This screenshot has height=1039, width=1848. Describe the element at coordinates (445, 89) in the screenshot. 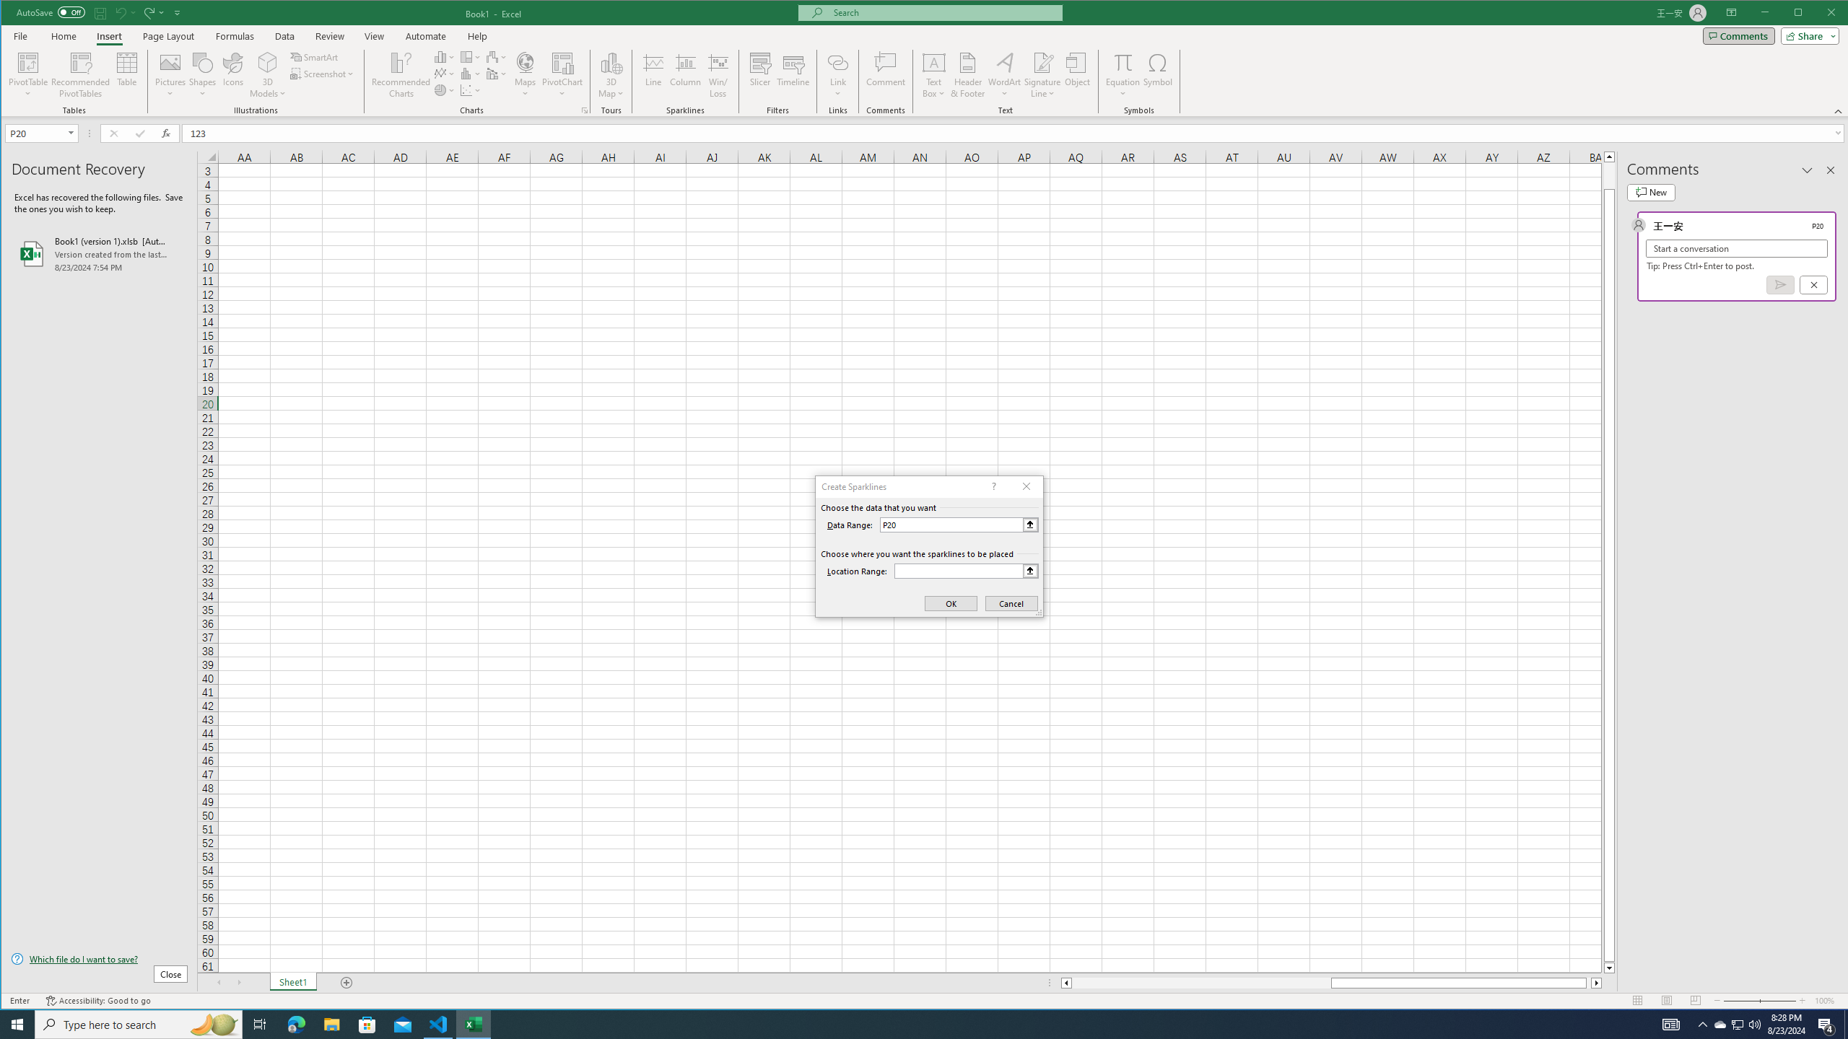

I see `Insert Pie or Doughnut Chart` at that location.